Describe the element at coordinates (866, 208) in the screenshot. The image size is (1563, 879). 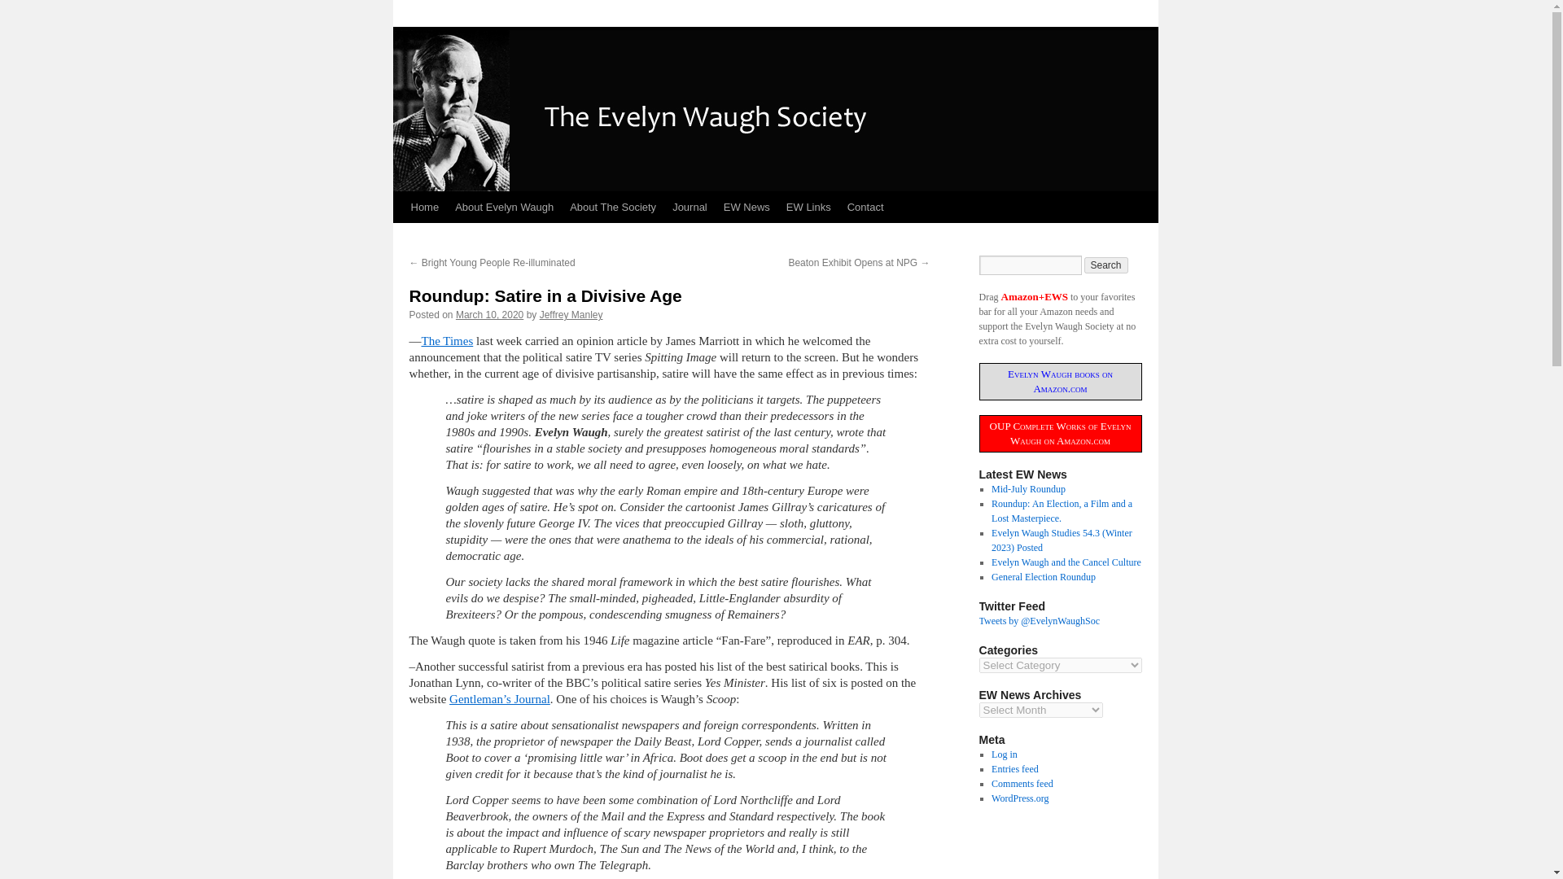
I see `Contact` at that location.